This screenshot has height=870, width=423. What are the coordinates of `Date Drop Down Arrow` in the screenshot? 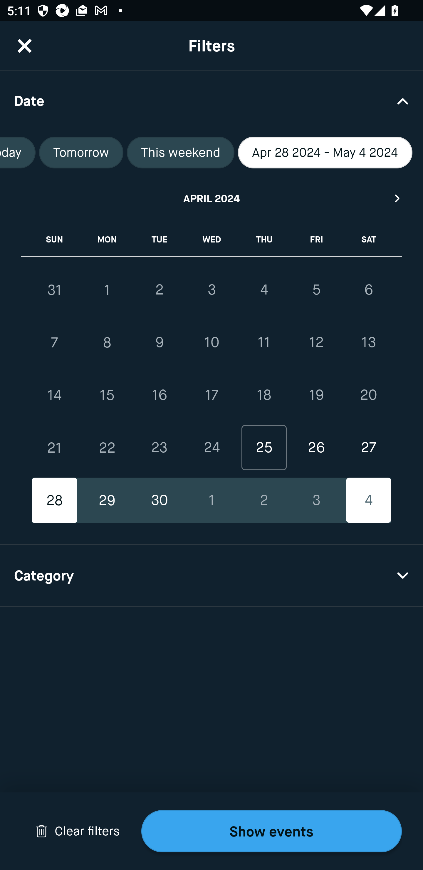 It's located at (211, 101).